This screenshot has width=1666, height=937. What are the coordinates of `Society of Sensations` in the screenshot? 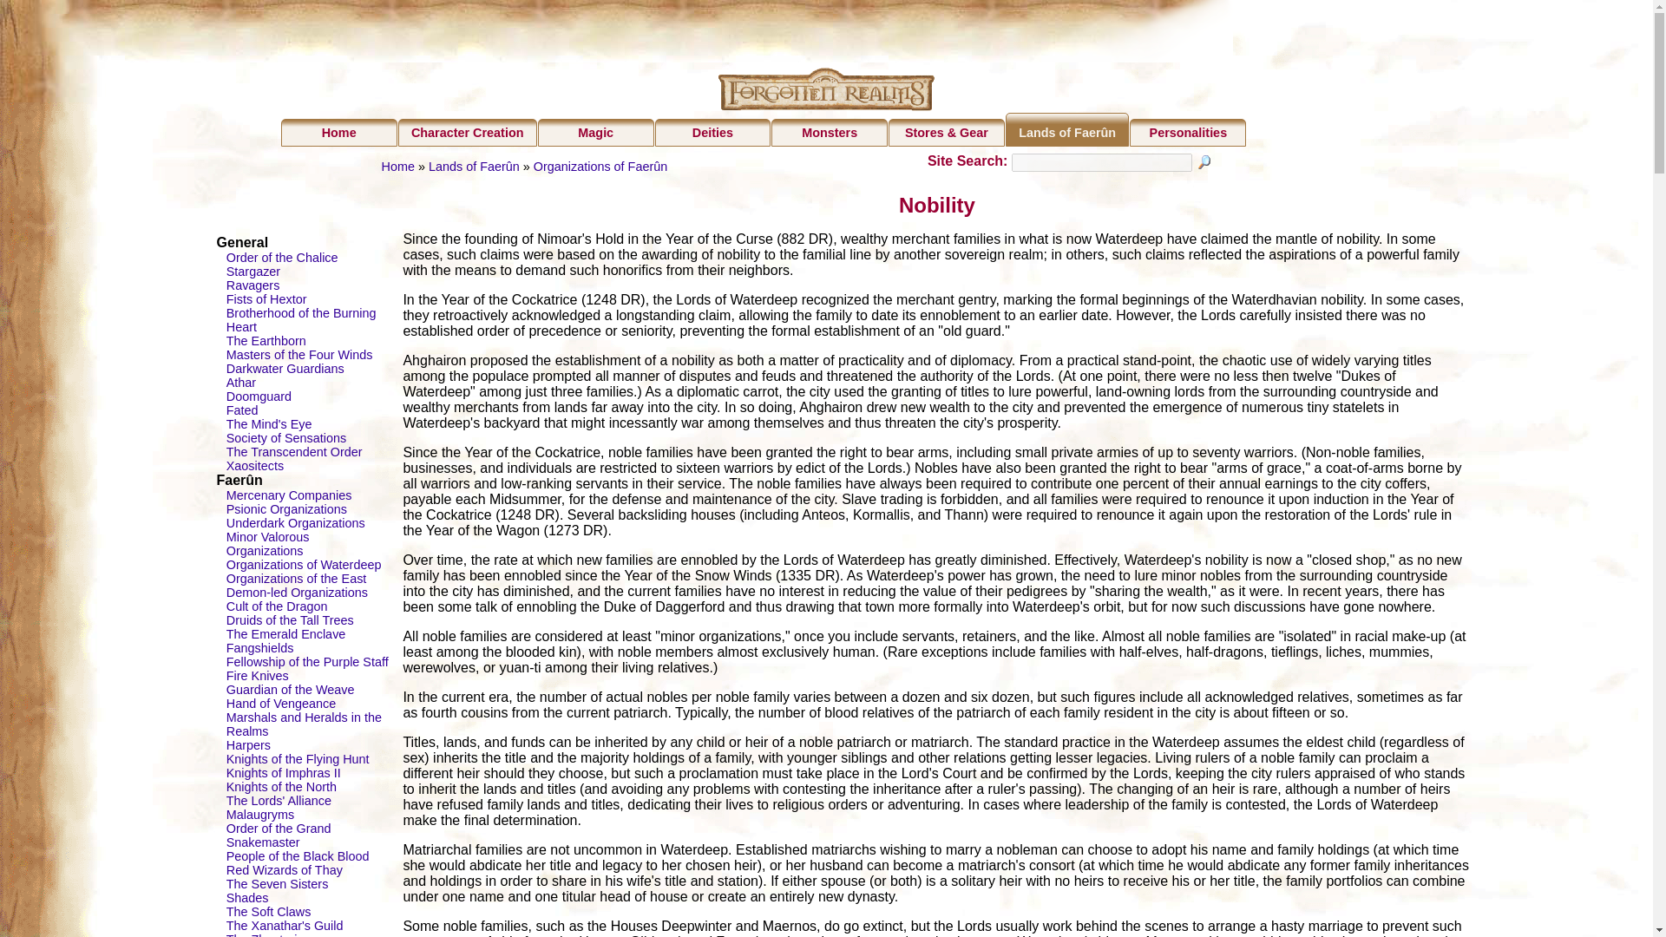 It's located at (286, 437).